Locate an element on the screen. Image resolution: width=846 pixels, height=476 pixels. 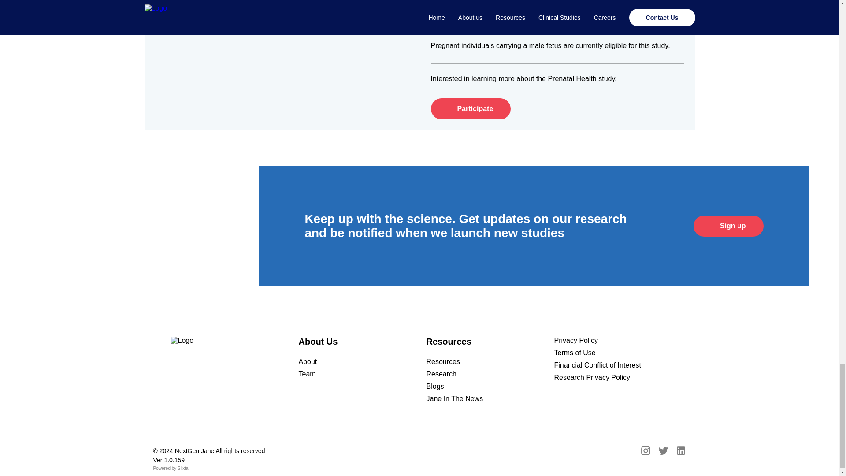
Terms of Use is located at coordinates (575, 353).